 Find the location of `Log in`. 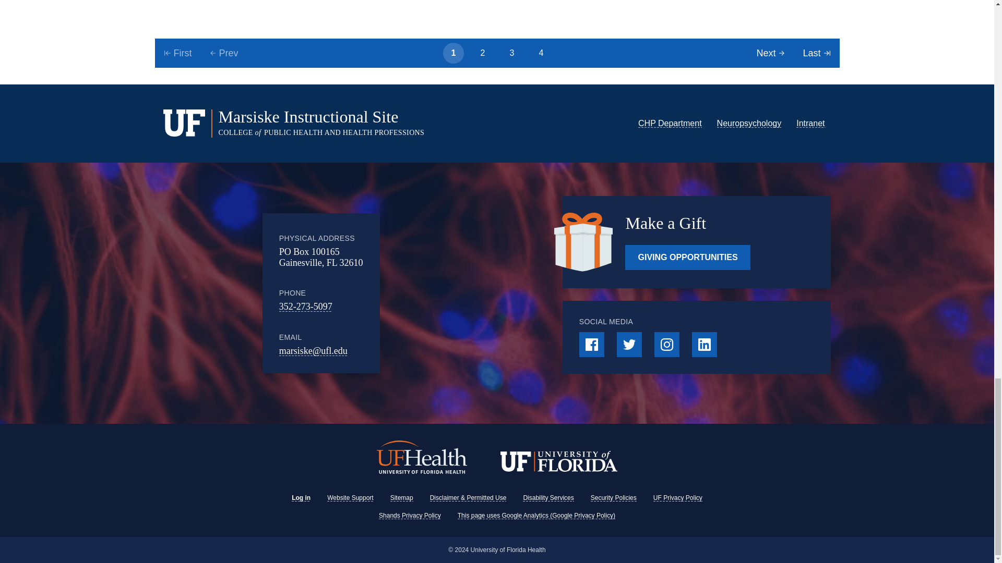

Log in is located at coordinates (301, 498).